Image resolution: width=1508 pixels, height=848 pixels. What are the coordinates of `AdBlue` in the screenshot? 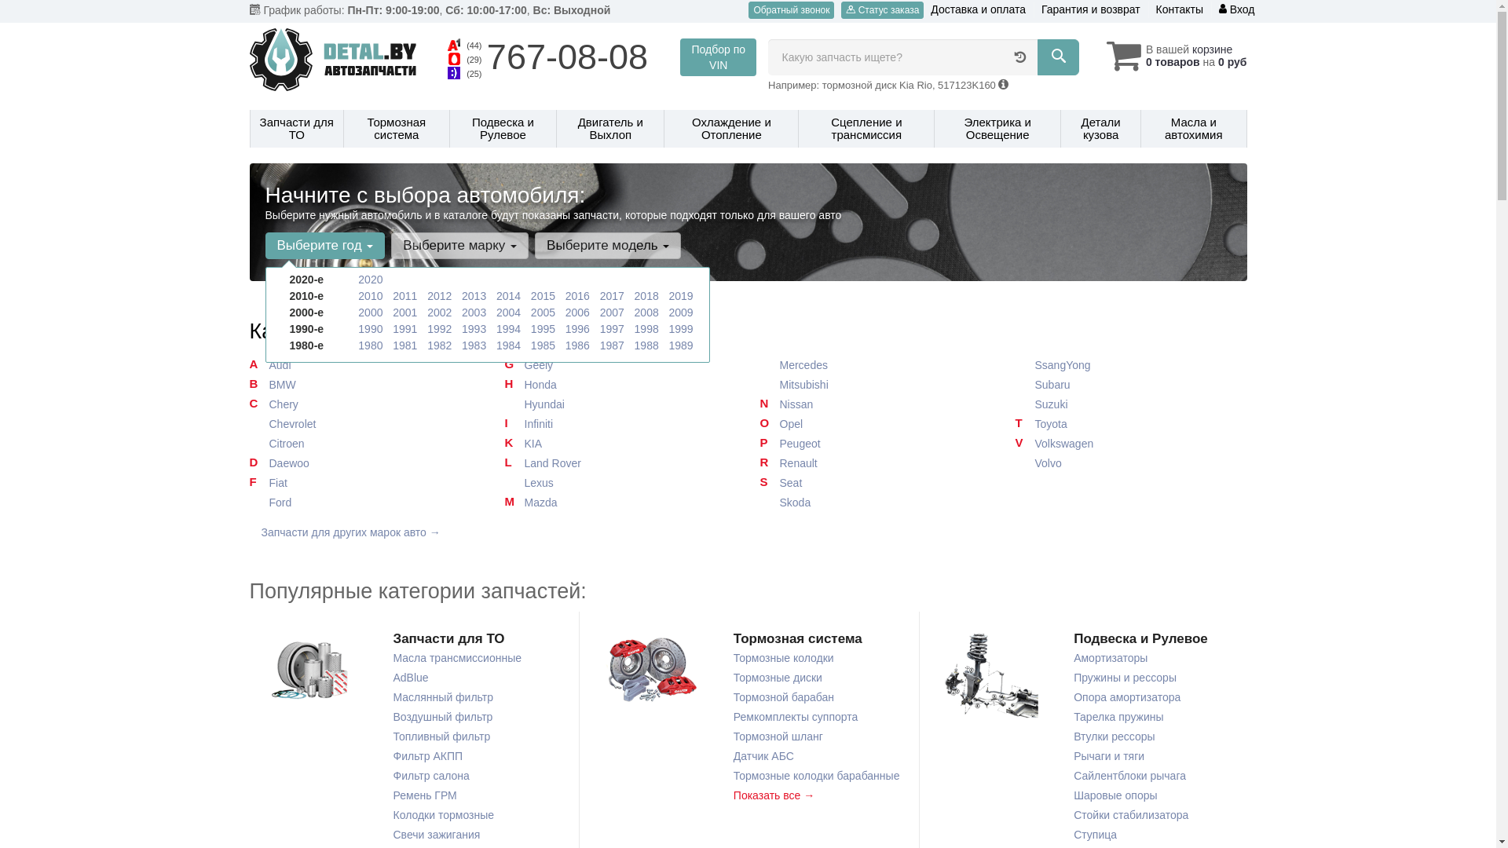 It's located at (410, 678).